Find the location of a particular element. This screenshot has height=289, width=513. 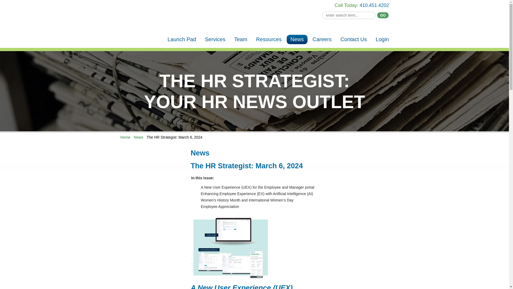

Services is located at coordinates (215, 39).